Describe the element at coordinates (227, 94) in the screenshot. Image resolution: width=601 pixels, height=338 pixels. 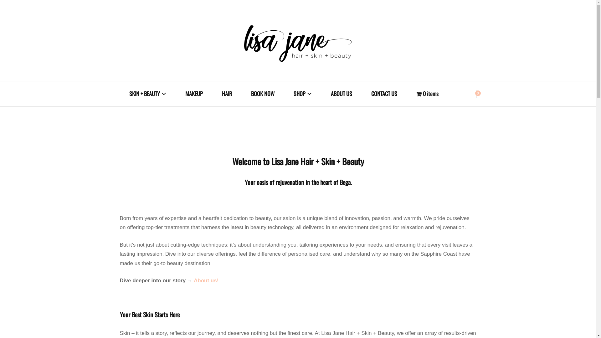
I see `HAIR` at that location.